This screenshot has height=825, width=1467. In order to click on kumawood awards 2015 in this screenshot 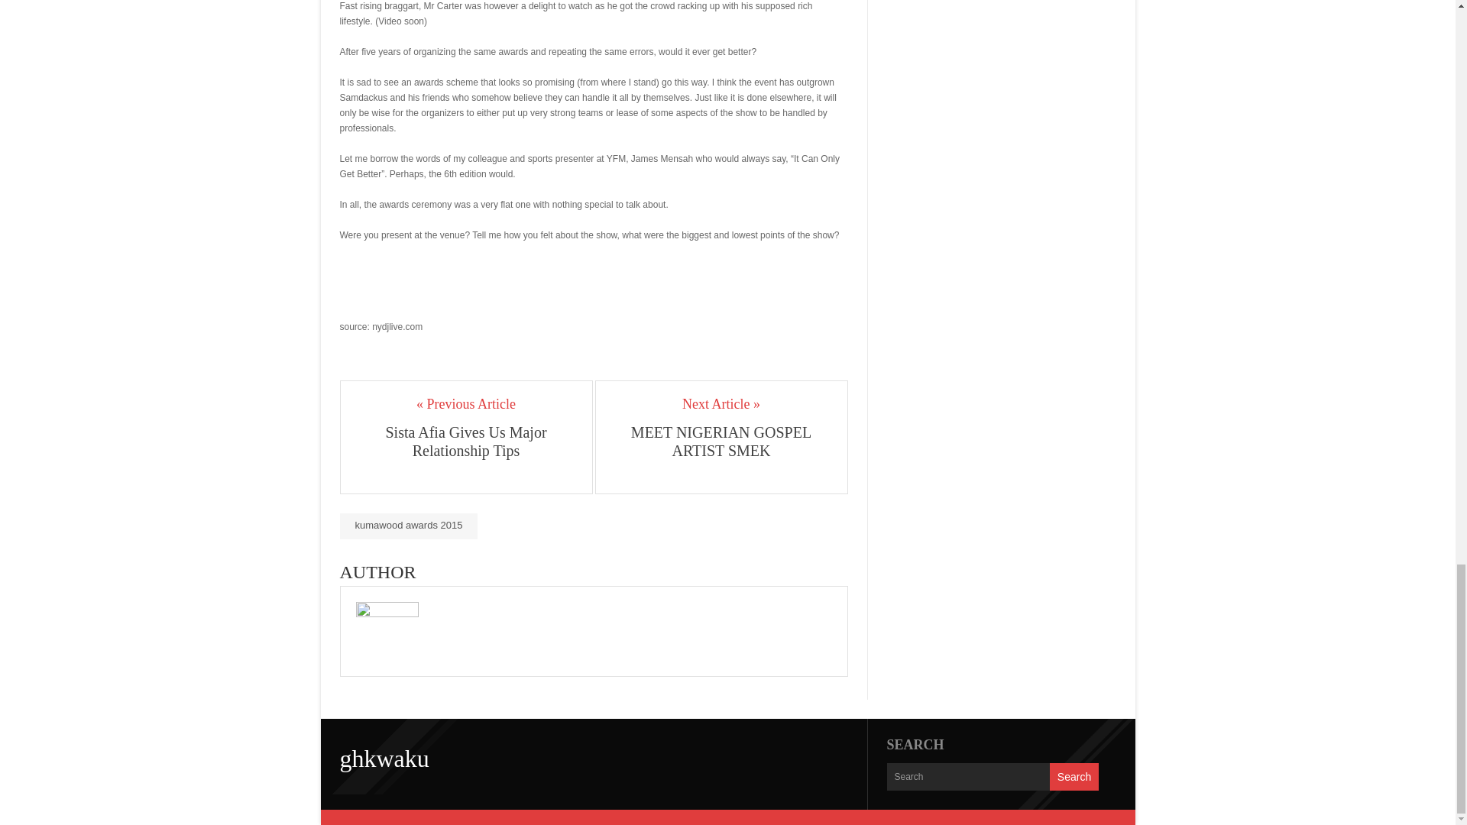, I will do `click(408, 526)`.